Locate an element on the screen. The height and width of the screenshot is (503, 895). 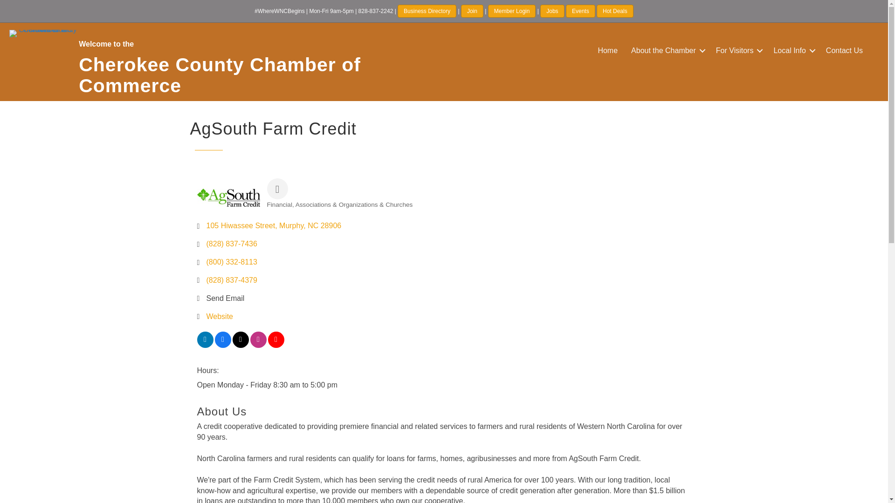
Jobs is located at coordinates (552, 11).